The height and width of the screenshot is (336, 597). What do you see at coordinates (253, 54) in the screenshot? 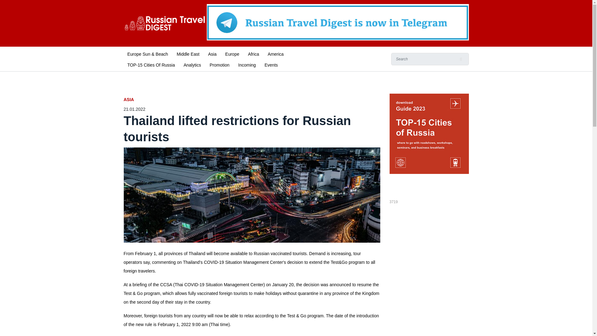
I see `Africa` at bounding box center [253, 54].